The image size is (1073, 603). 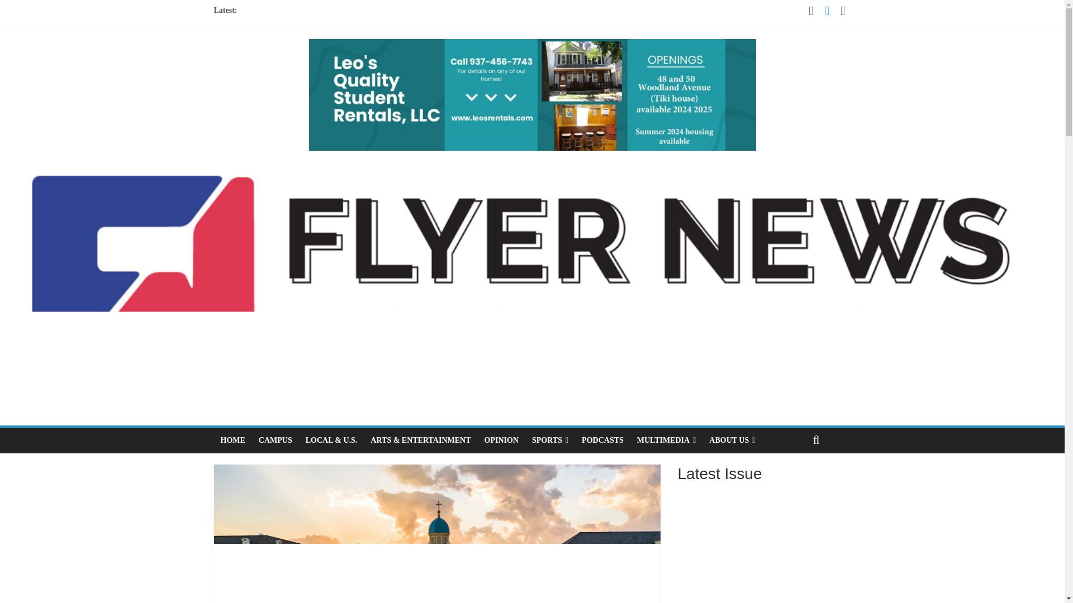 I want to click on OPINION, so click(x=501, y=440).